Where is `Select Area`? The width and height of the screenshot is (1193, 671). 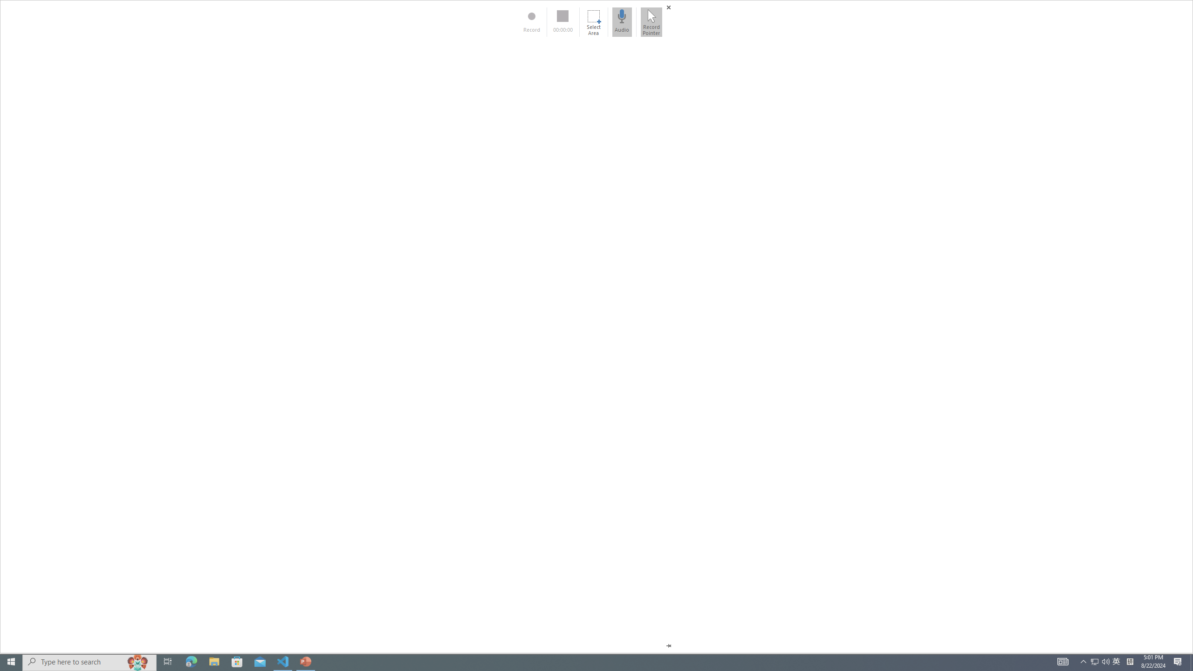
Select Area is located at coordinates (593, 22).